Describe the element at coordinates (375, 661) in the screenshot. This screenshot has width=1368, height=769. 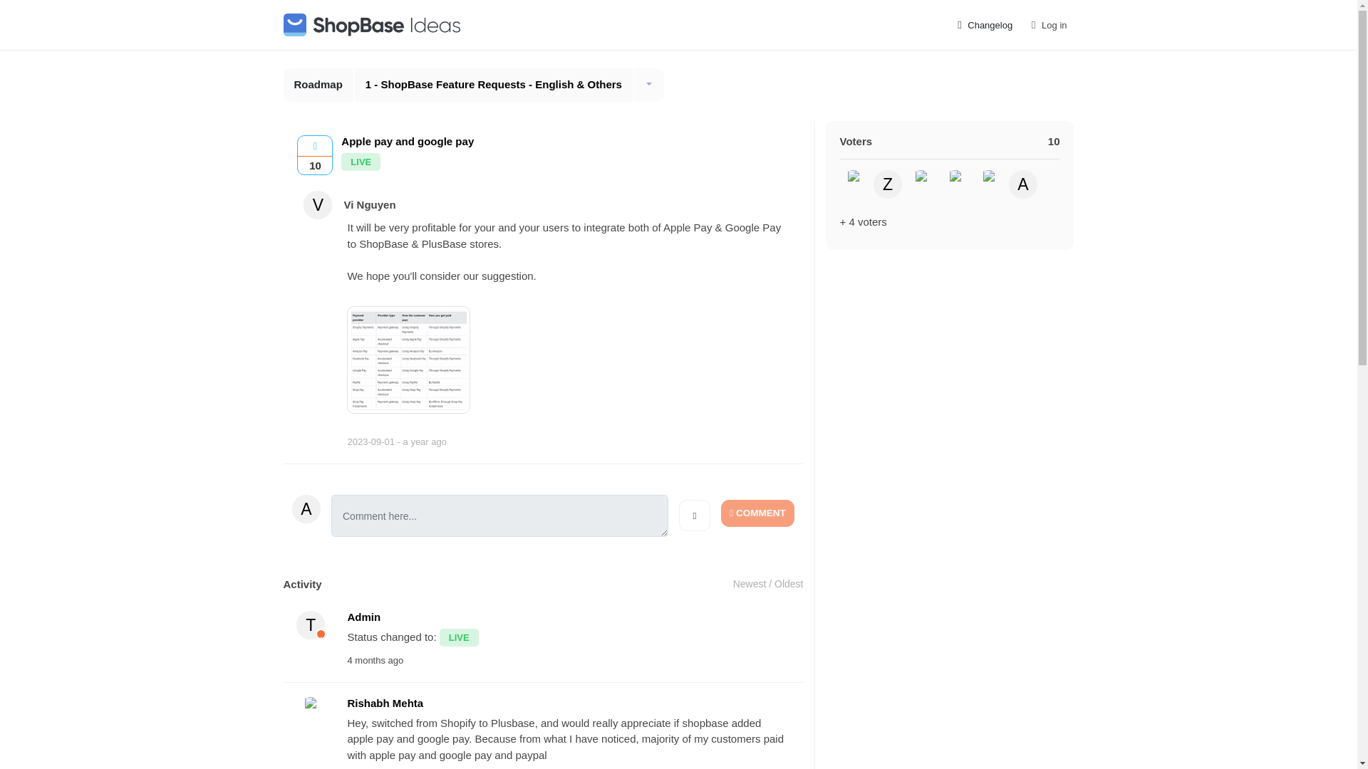
I see `2024-04-16 11:50` at that location.